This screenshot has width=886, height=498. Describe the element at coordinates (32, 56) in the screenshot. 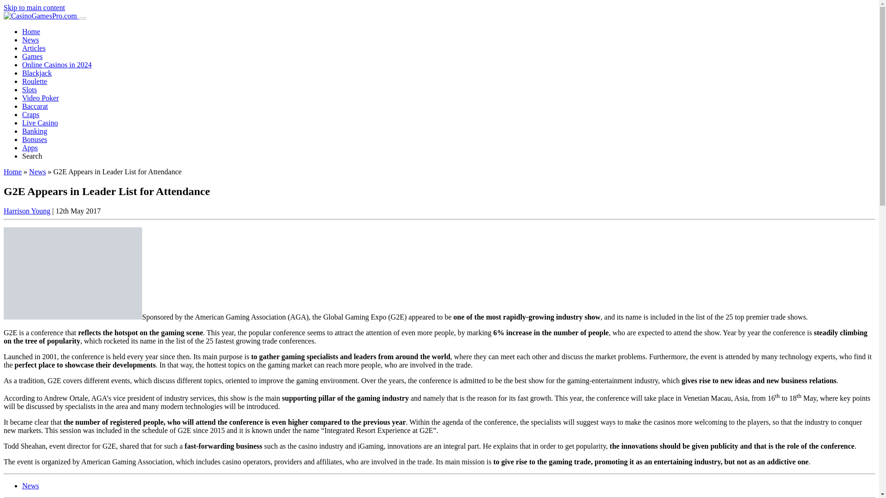

I see `Games` at that location.